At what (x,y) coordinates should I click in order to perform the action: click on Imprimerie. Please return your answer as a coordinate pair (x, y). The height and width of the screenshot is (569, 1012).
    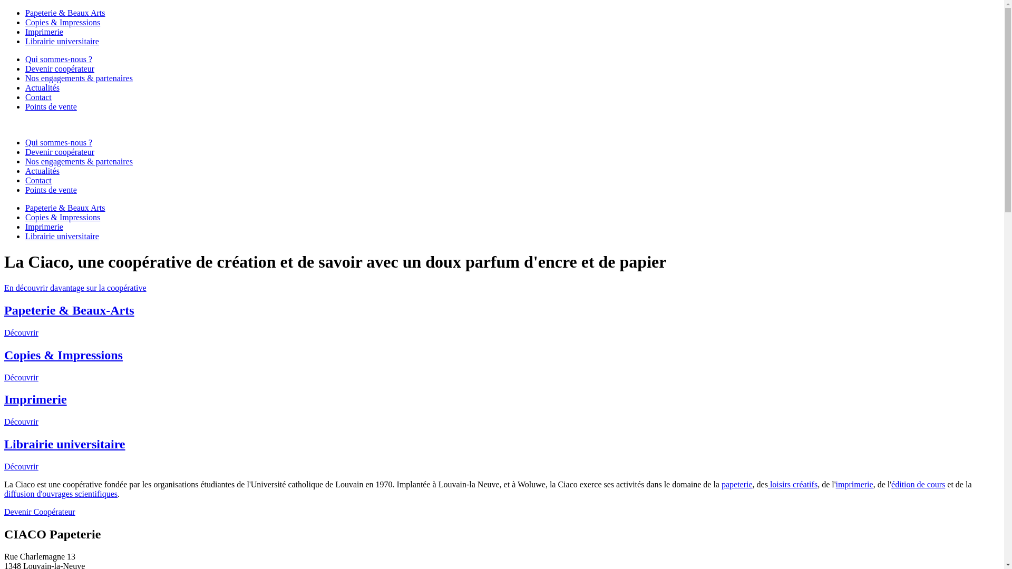
    Looking at the image, I should click on (44, 227).